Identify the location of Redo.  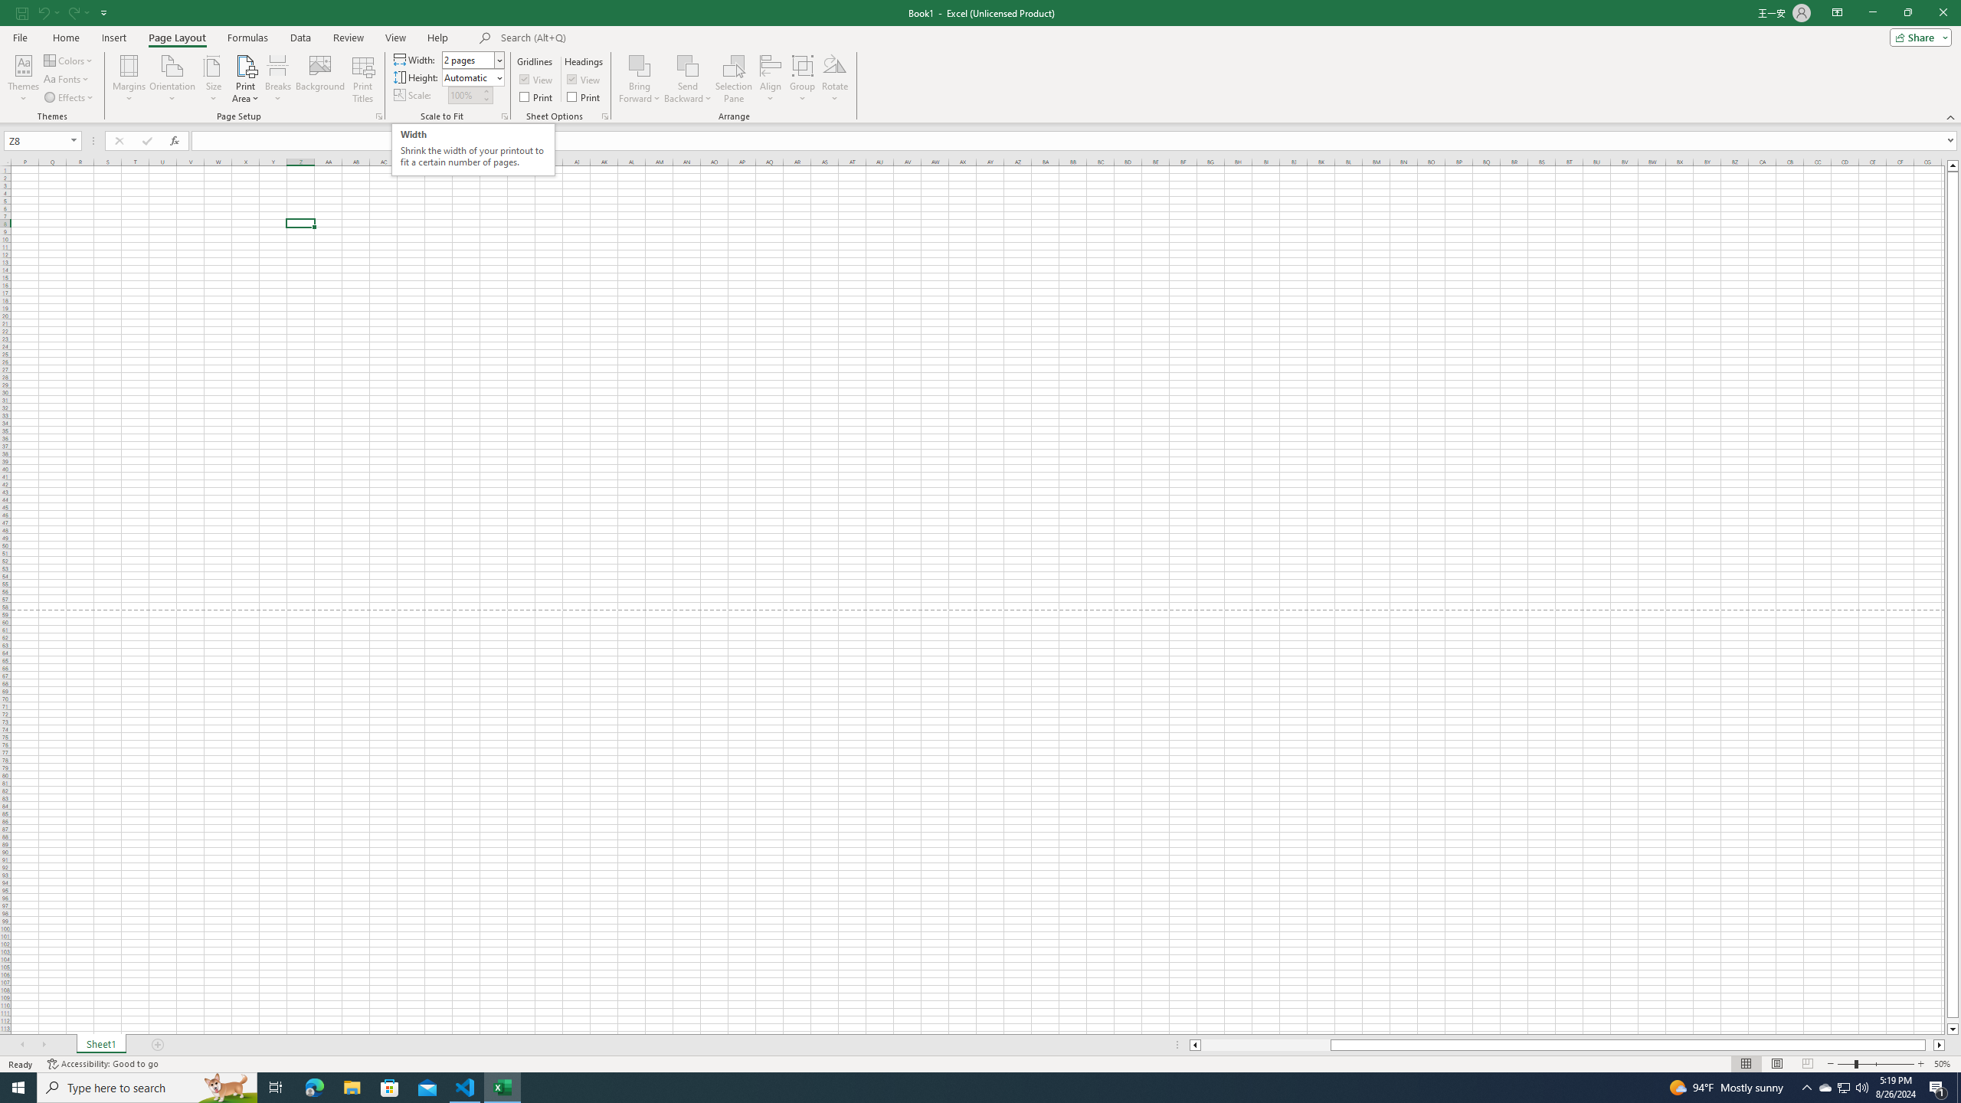
(77, 12).